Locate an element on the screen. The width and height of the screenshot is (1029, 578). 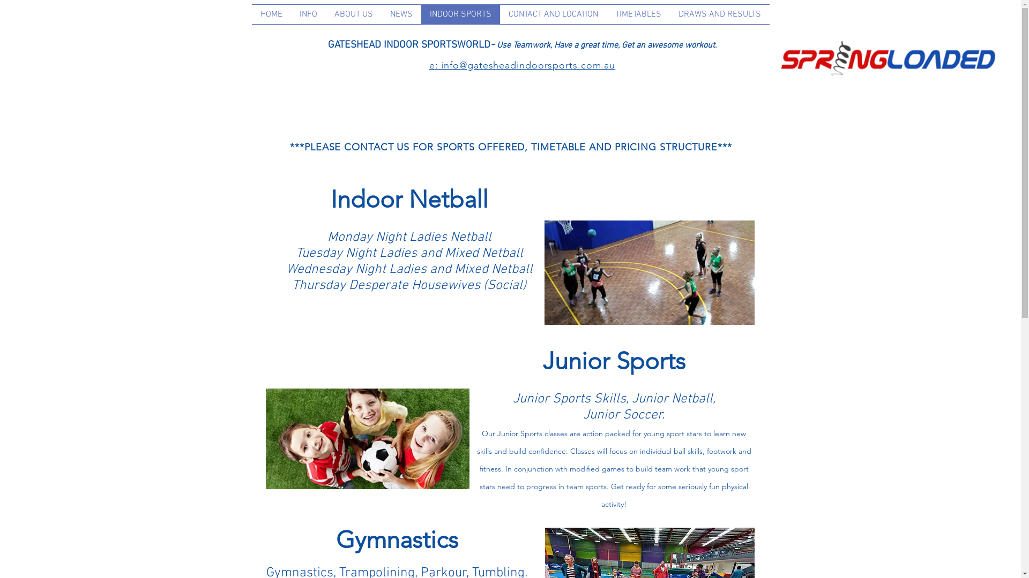
TIMETABLES is located at coordinates (638, 14).